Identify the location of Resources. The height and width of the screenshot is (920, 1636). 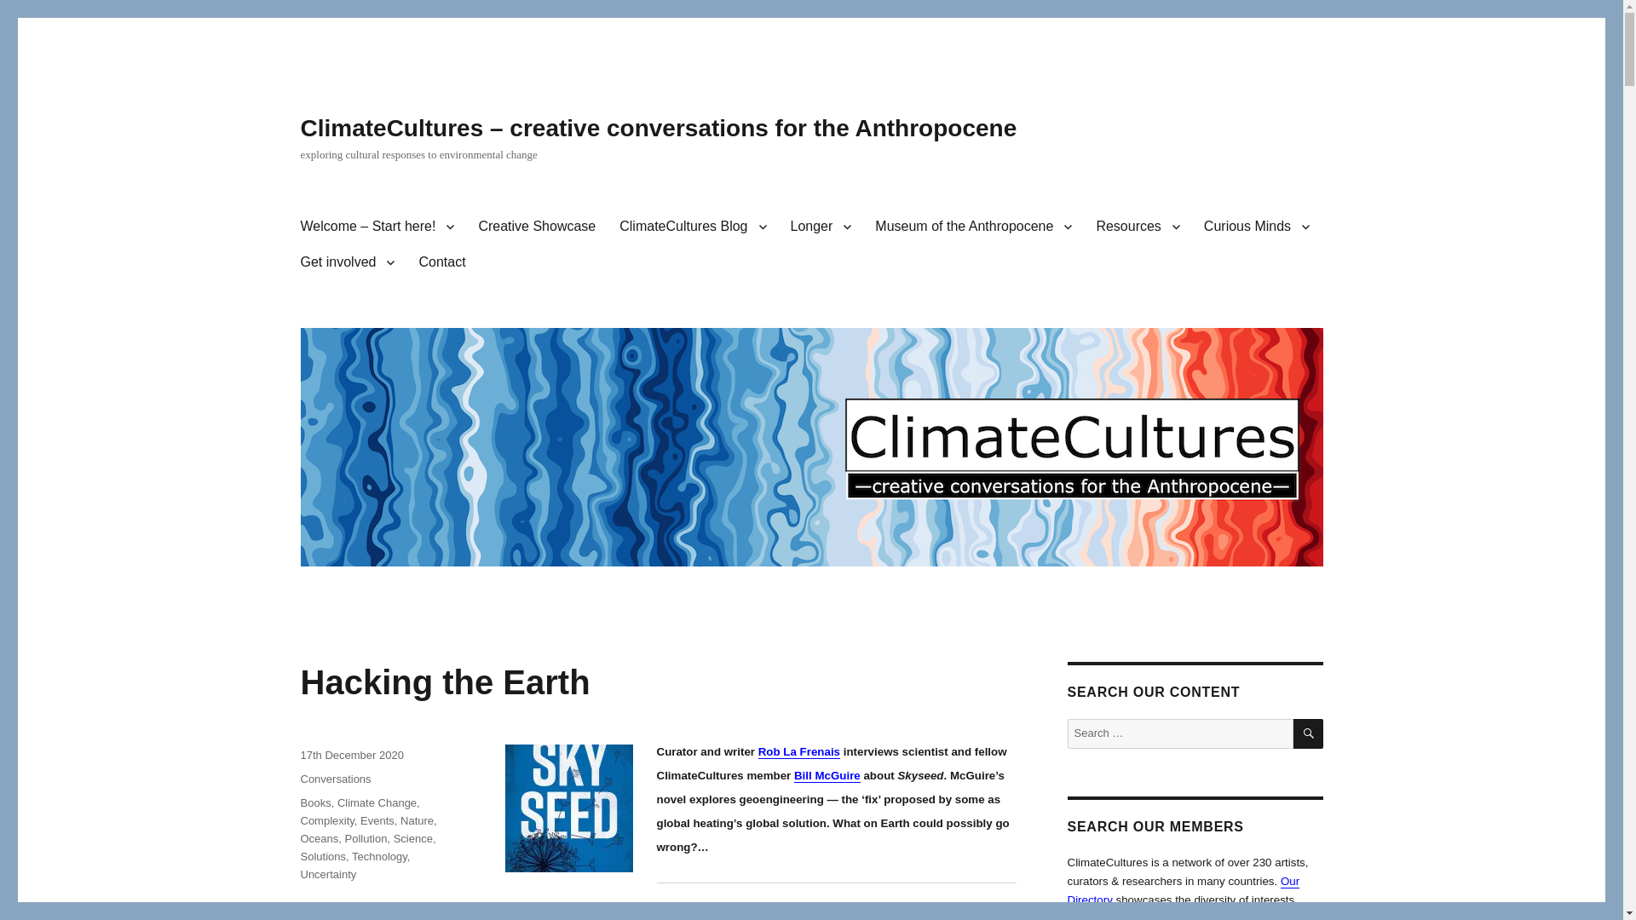
(1137, 227).